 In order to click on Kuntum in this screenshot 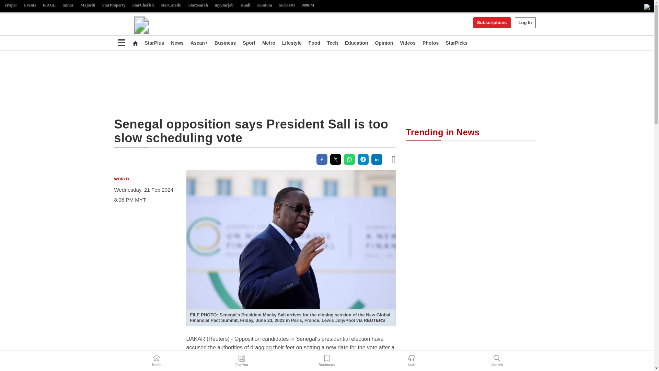, I will do `click(264, 5)`.